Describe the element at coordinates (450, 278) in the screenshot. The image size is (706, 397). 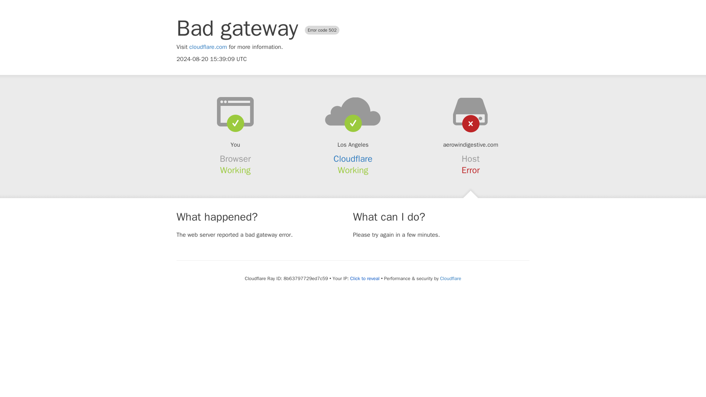
I see `Cloudflare` at that location.